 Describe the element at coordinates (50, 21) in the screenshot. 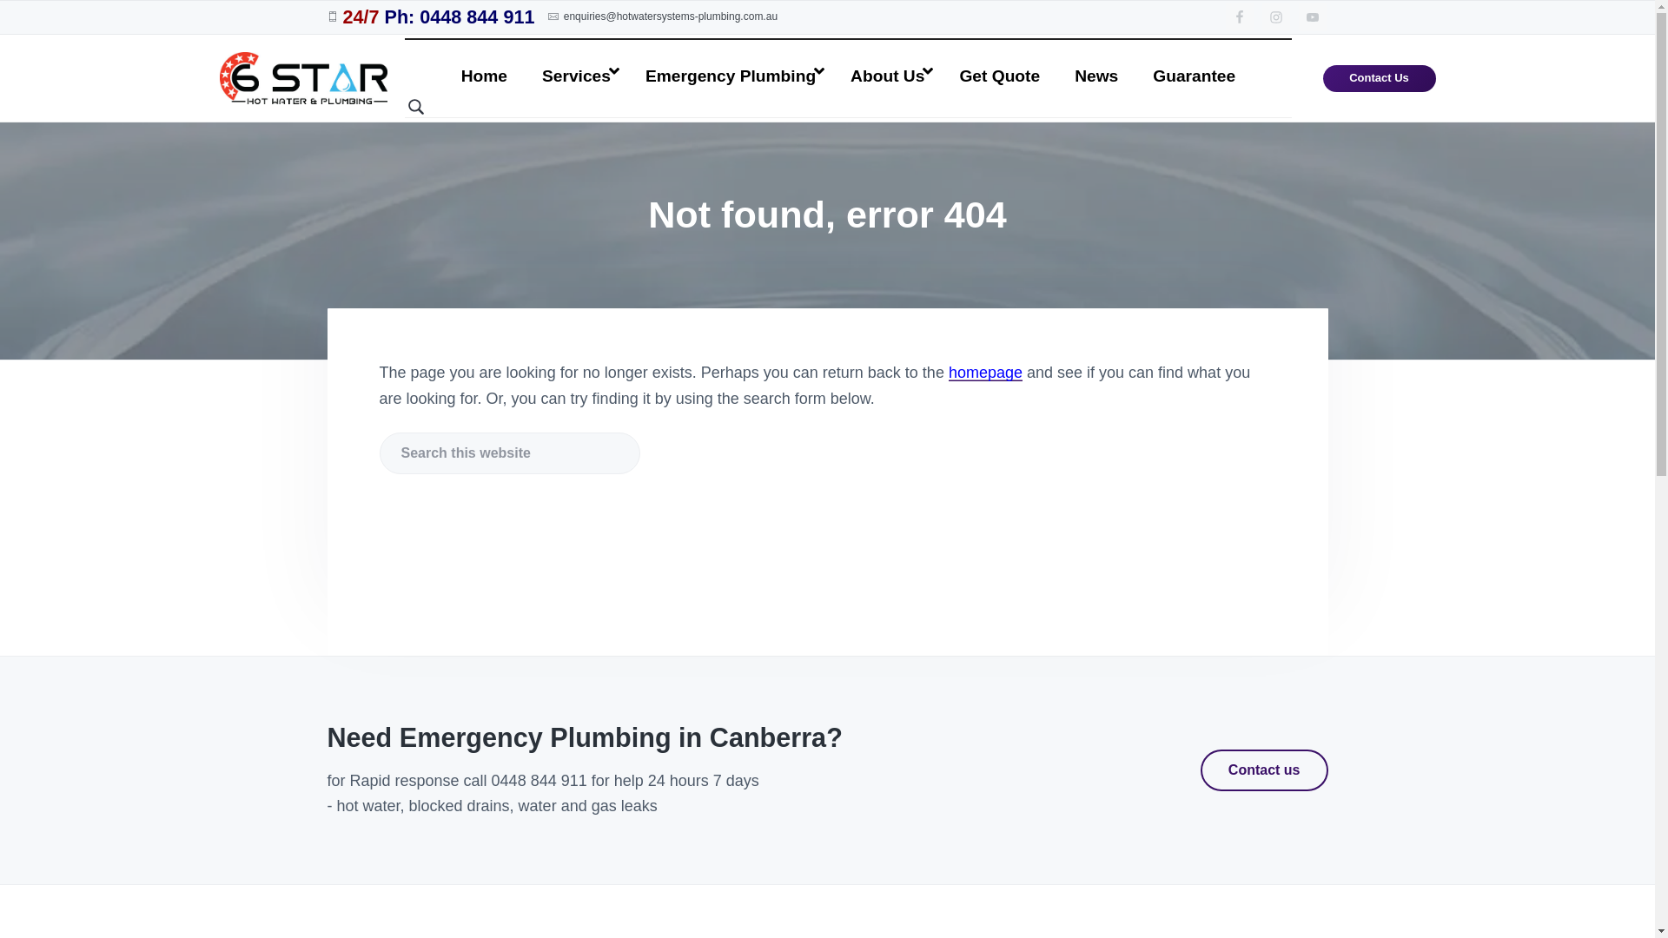

I see `Search` at that location.